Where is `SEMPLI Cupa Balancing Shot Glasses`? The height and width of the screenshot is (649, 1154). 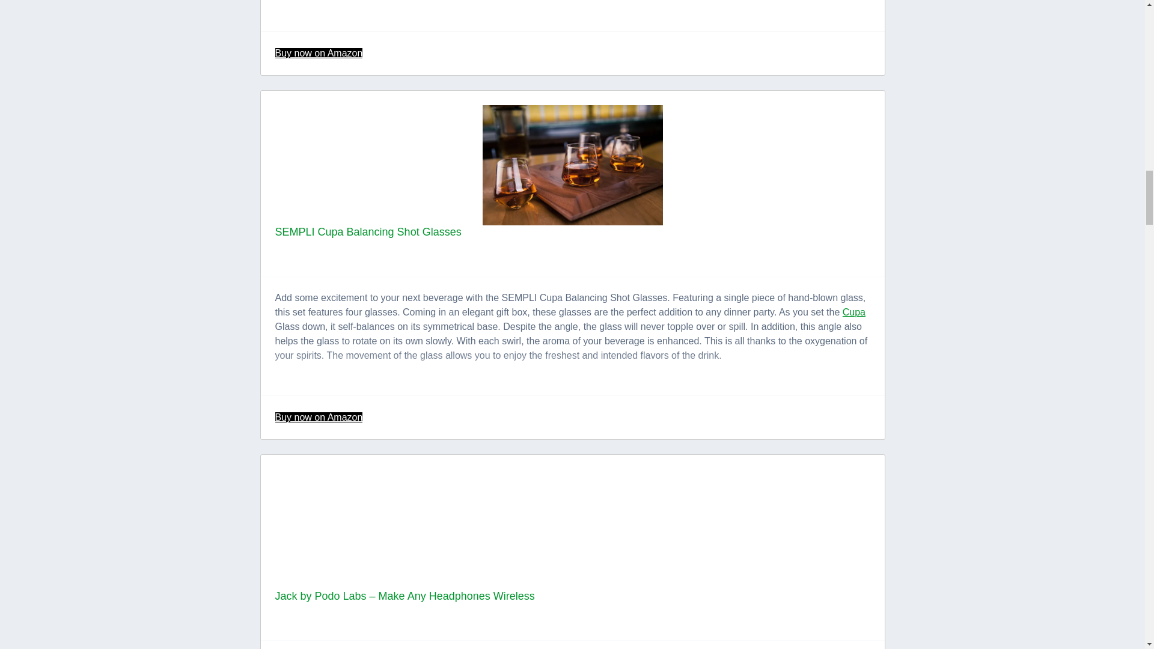 SEMPLI Cupa Balancing Shot Glasses is located at coordinates (368, 232).